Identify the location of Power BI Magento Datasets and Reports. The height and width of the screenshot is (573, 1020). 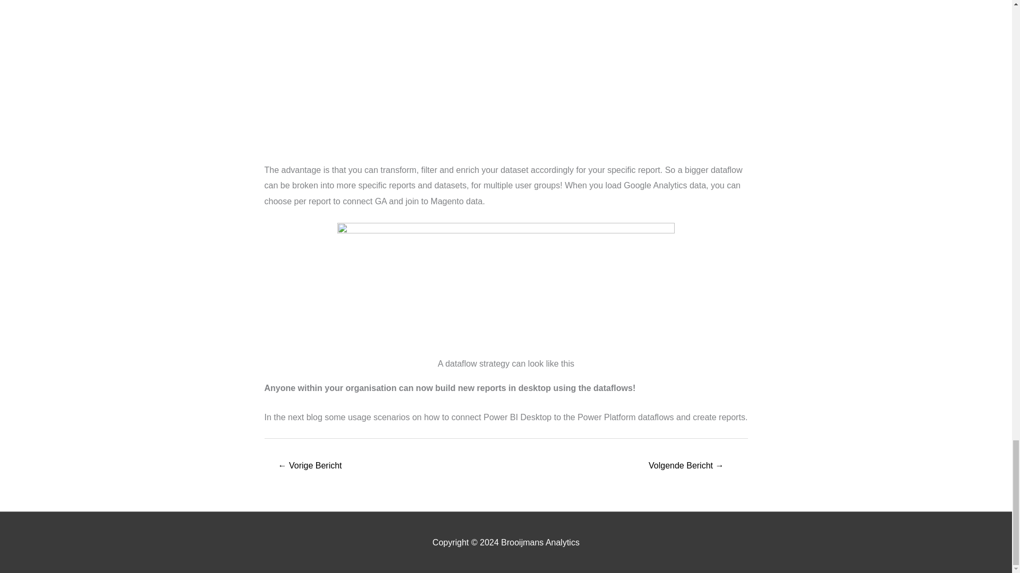
(686, 466).